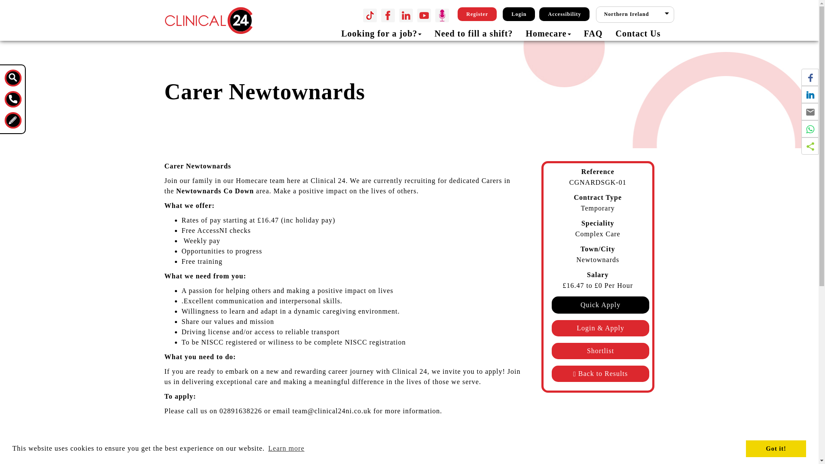 Image resolution: width=825 pixels, height=464 pixels. Describe the element at coordinates (388, 15) in the screenshot. I see `Like us on Facebook` at that location.